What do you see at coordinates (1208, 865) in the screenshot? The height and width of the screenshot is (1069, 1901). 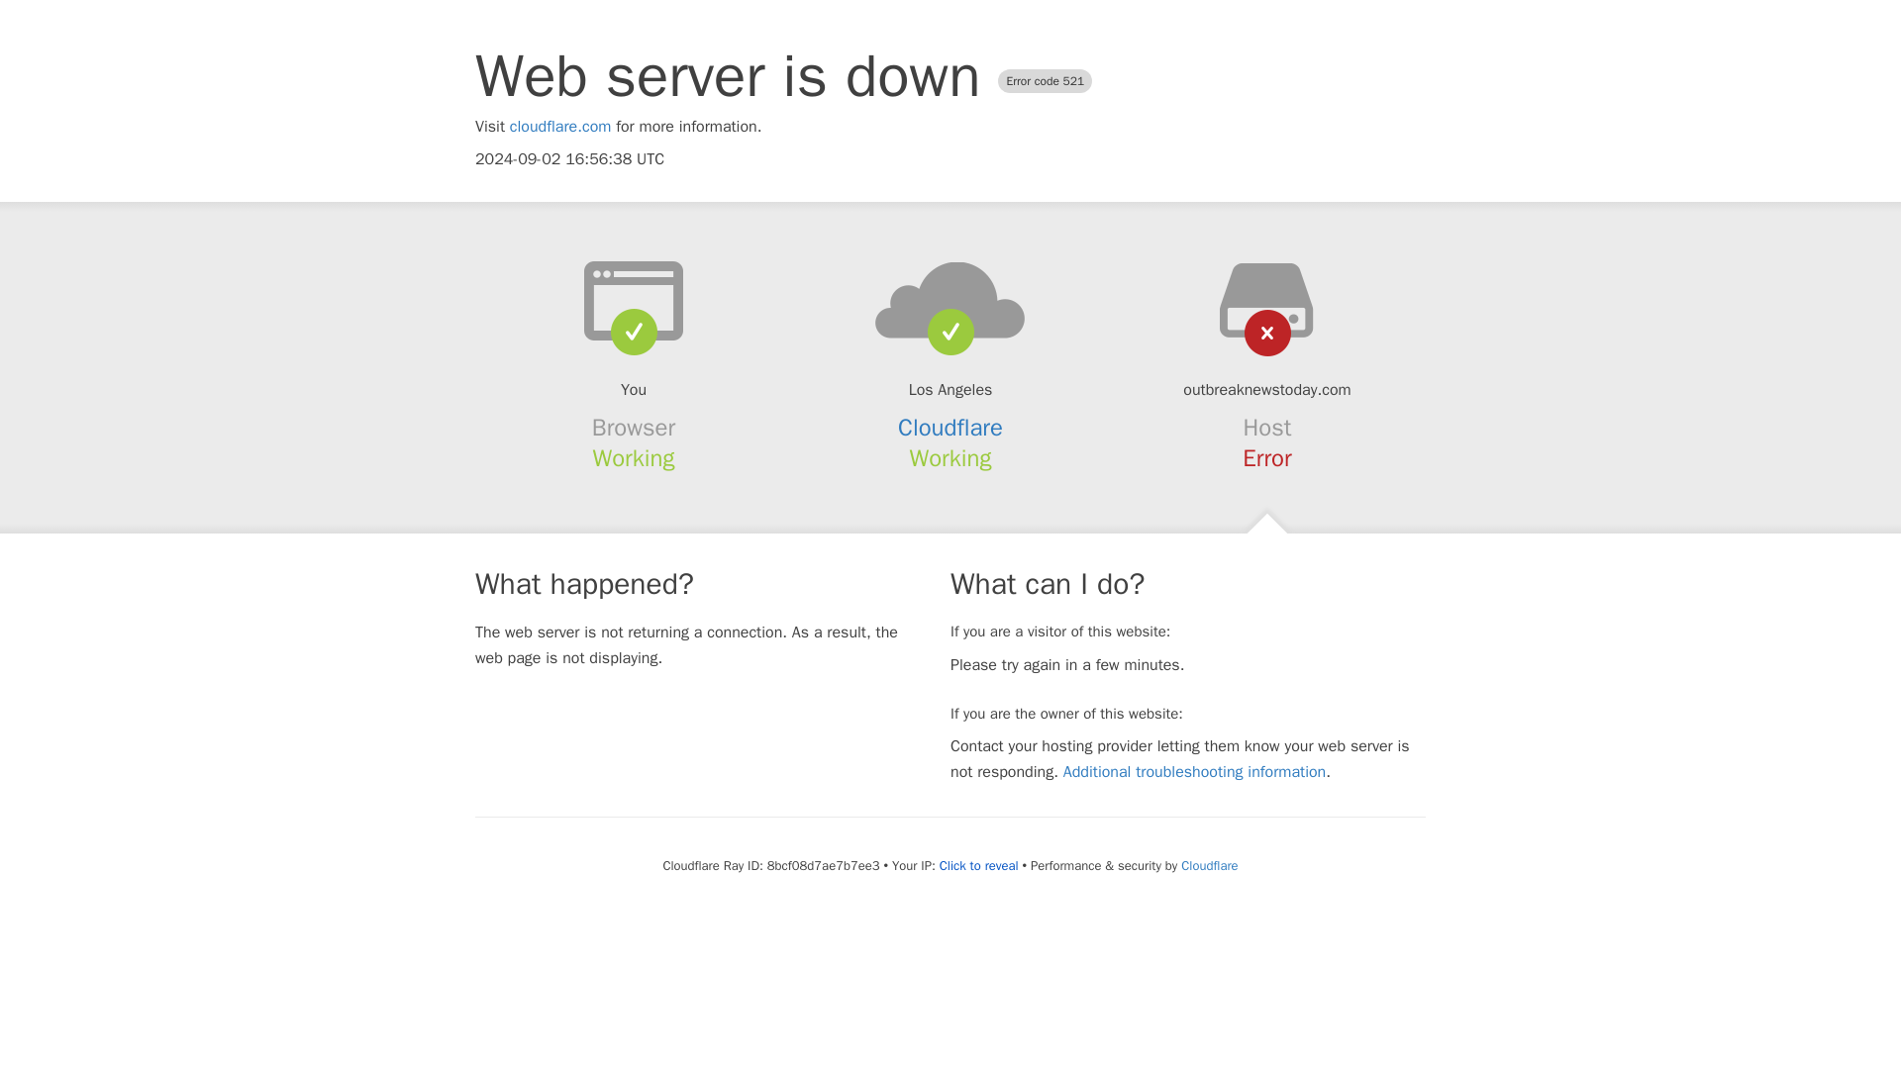 I see `Cloudflare` at bounding box center [1208, 865].